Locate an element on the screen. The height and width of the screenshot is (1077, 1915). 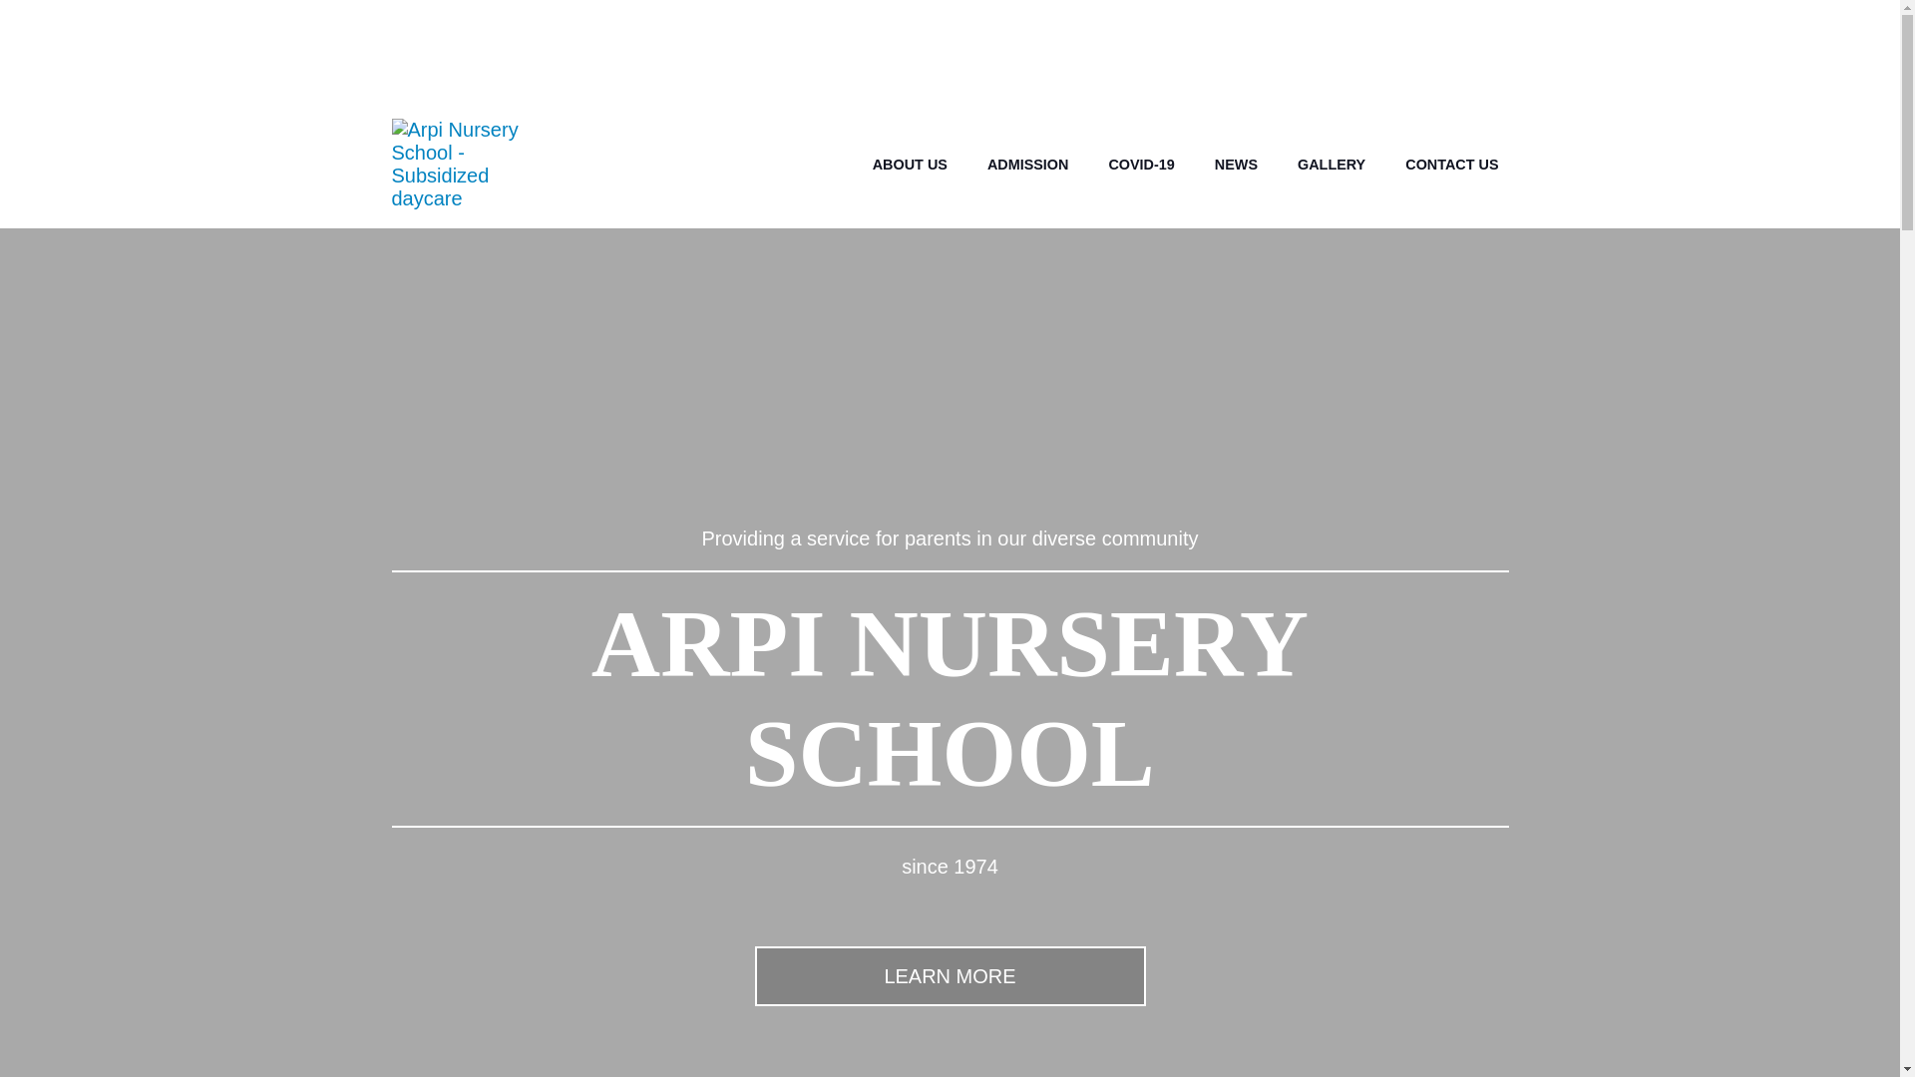
LEARN MORE is located at coordinates (950, 976).